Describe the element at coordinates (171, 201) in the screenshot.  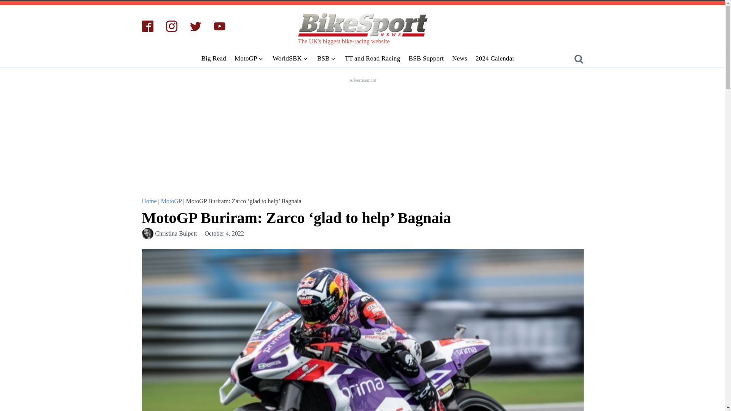
I see `MotoGP` at that location.